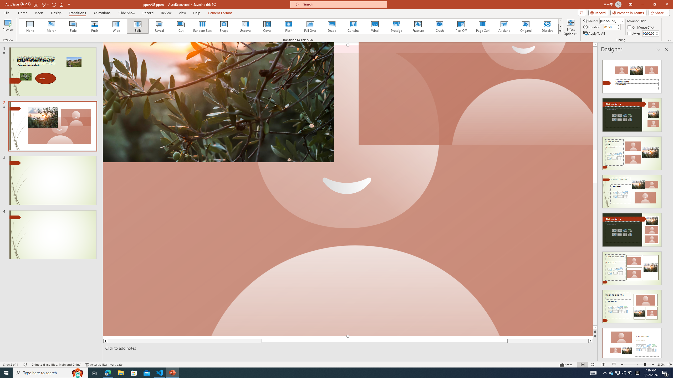  Describe the element at coordinates (595, 263) in the screenshot. I see `Page down` at that location.